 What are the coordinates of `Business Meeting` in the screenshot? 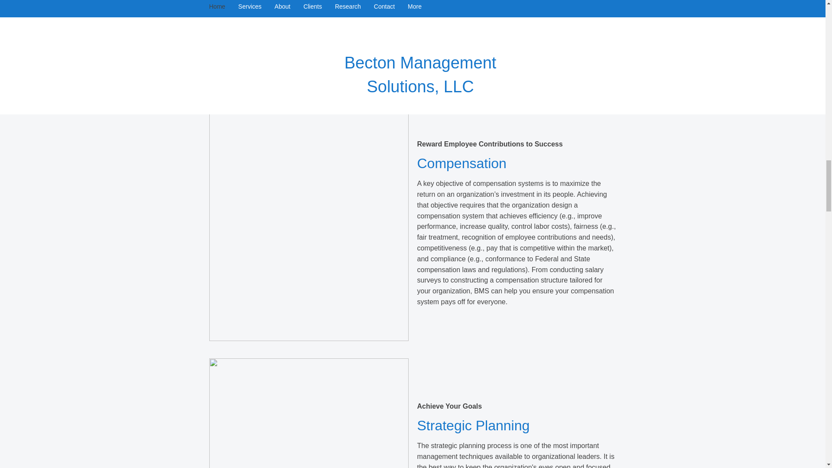 It's located at (309, 36).